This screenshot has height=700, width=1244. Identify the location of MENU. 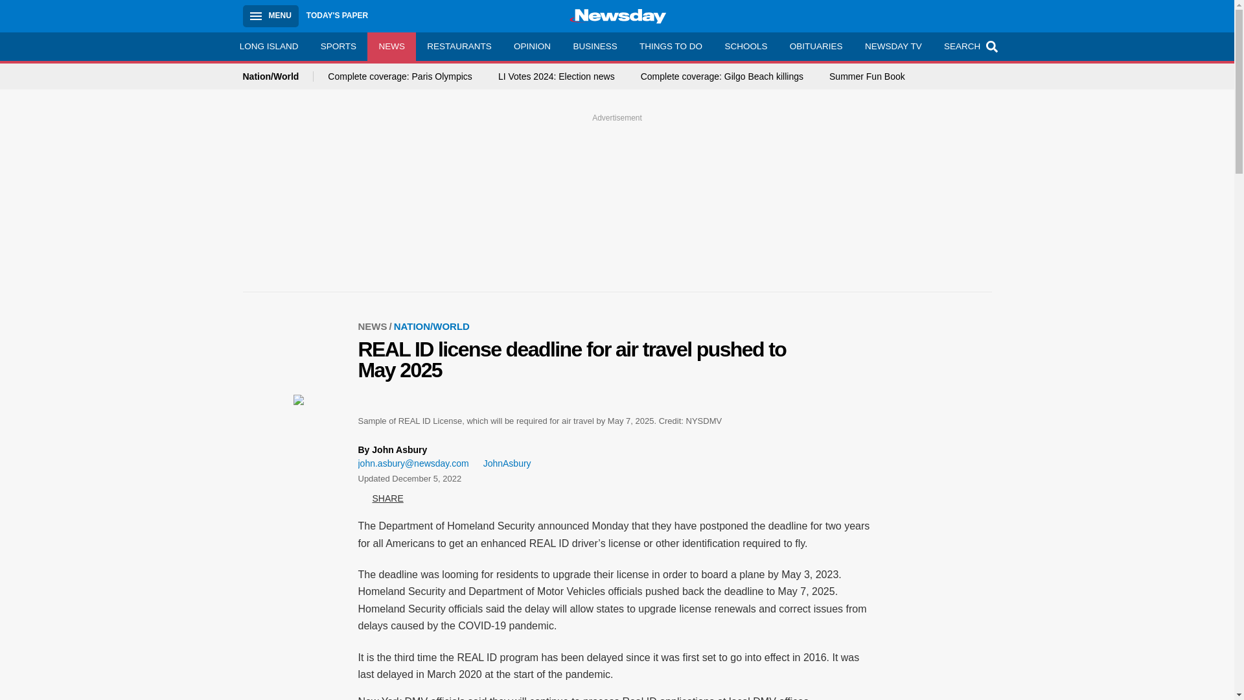
(270, 16).